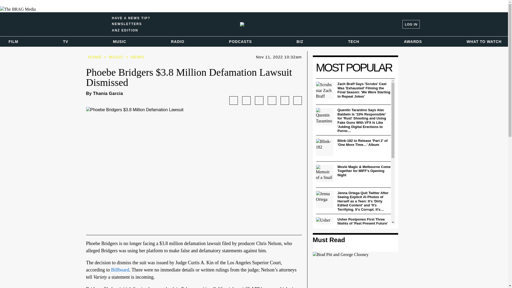  Describe the element at coordinates (131, 24) in the screenshot. I see `HAVE A NEWS TIP?` at that location.